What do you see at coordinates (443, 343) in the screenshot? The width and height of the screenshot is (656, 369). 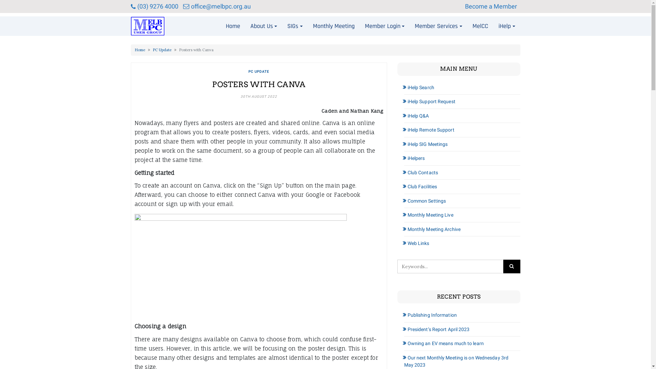 I see `Owning an EV means much to learn` at bounding box center [443, 343].